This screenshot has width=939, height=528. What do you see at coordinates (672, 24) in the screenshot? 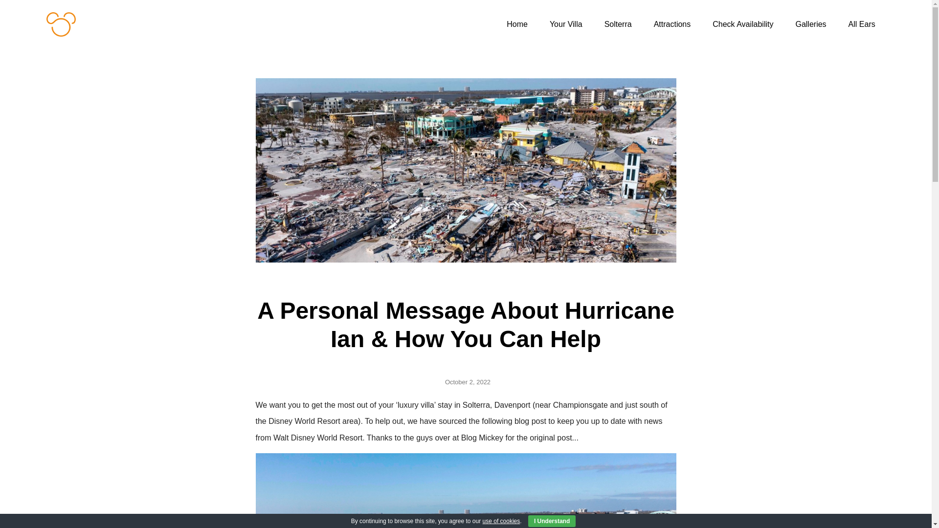
I see `Attractions` at bounding box center [672, 24].